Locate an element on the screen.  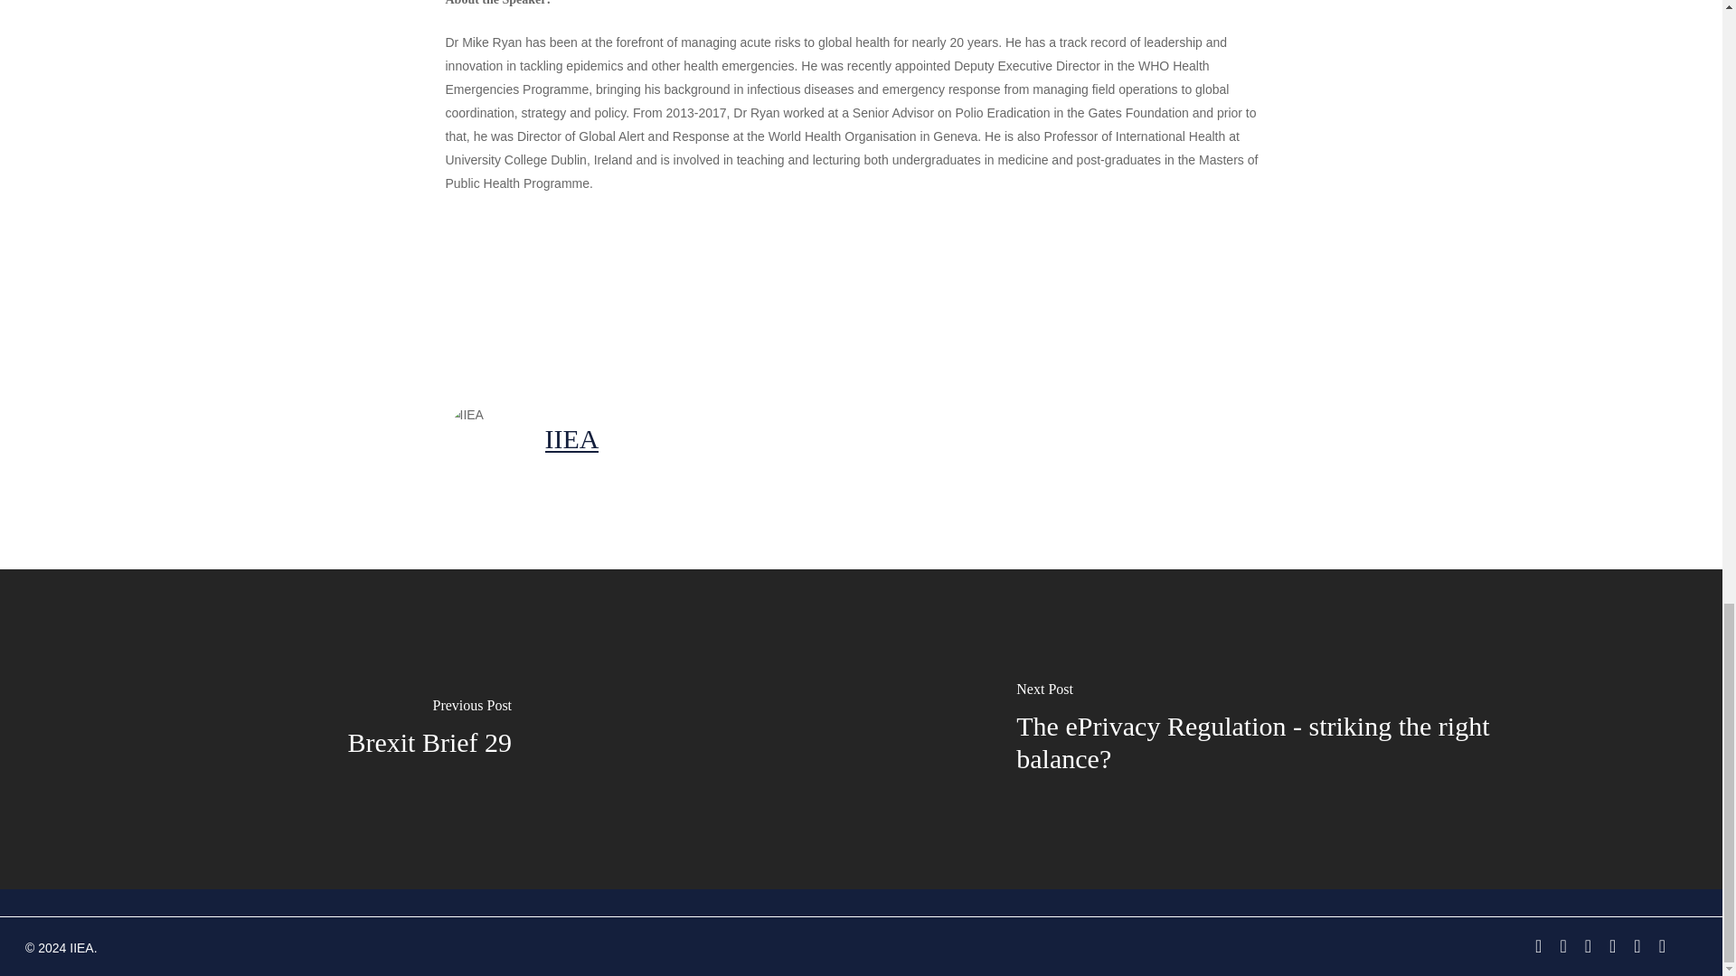
Pin this is located at coordinates (826, 294).